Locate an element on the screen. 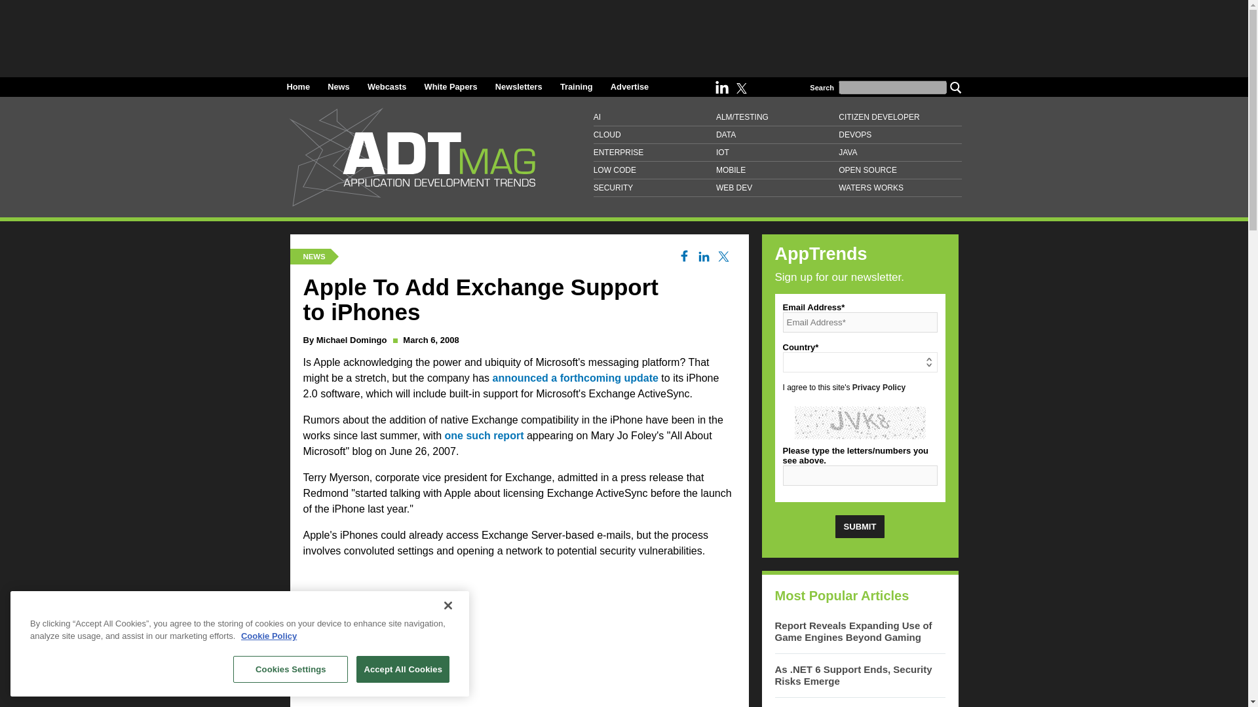  Search is located at coordinates (955, 86).